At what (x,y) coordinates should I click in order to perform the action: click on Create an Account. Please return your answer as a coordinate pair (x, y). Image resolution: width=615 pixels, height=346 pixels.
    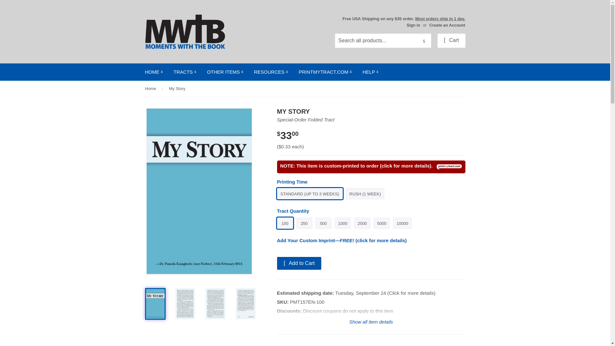
    Looking at the image, I should click on (447, 25).